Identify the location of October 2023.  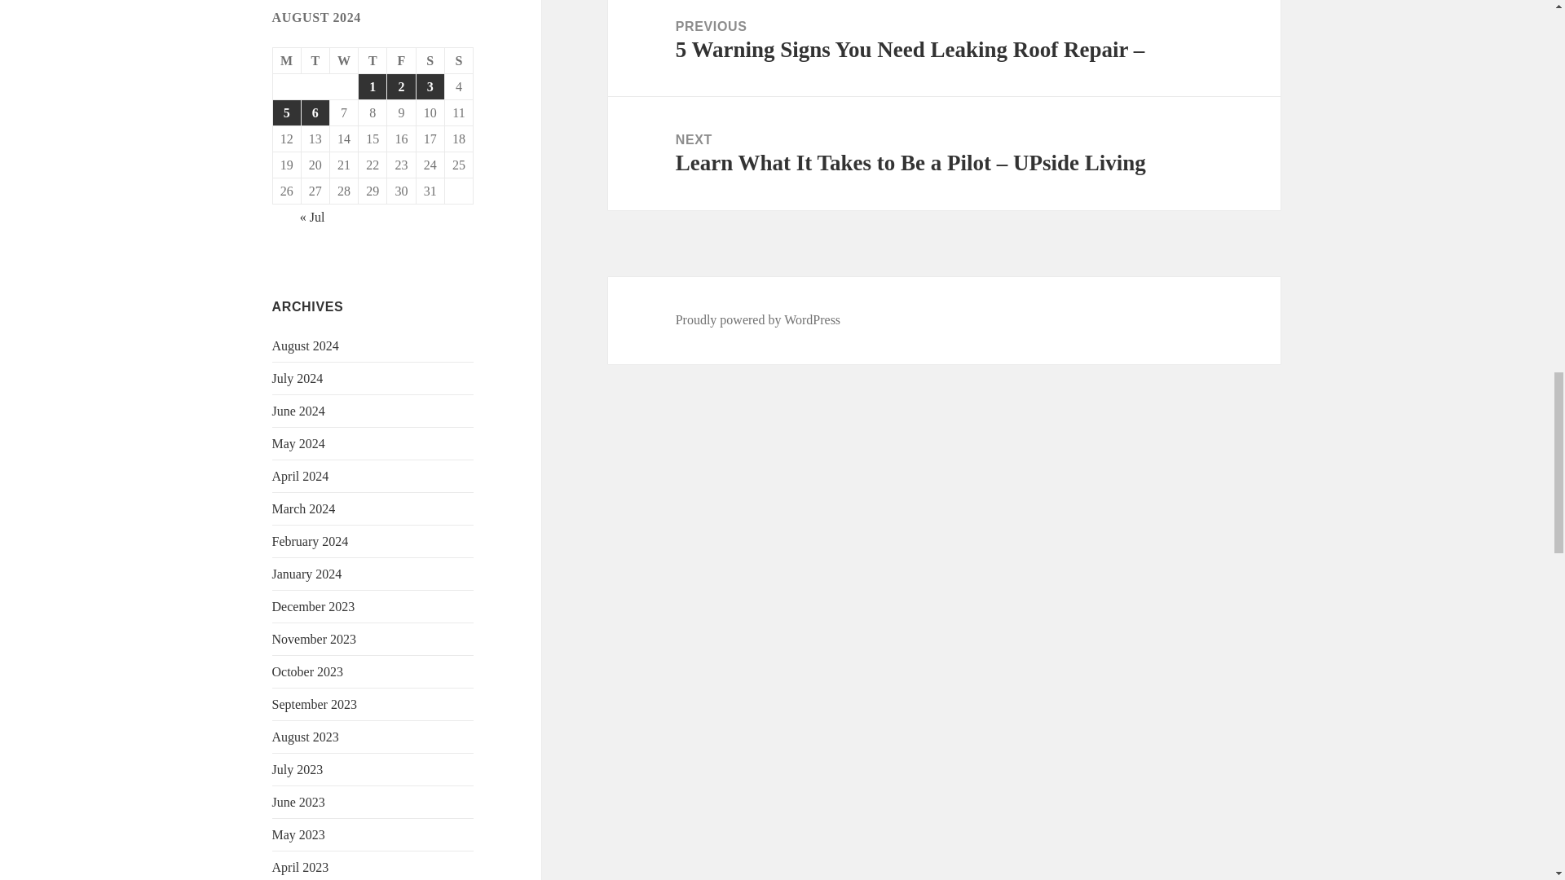
(308, 671).